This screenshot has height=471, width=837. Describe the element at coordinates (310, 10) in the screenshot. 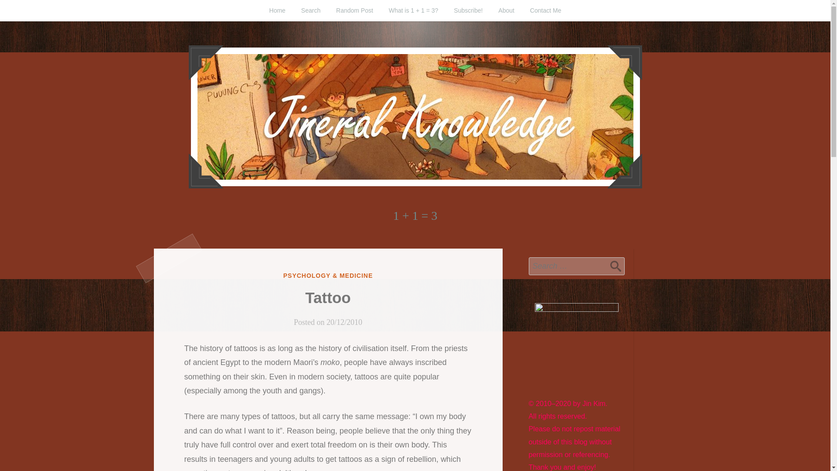

I see `Search` at that location.